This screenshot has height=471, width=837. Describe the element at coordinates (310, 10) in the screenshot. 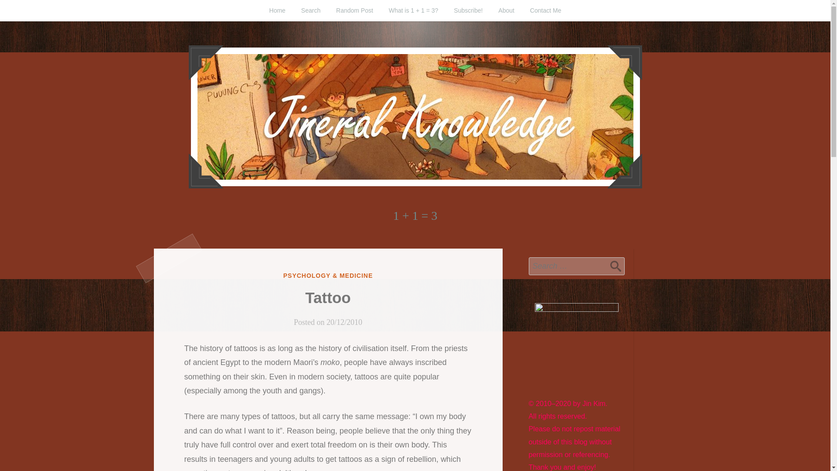

I see `Search` at that location.